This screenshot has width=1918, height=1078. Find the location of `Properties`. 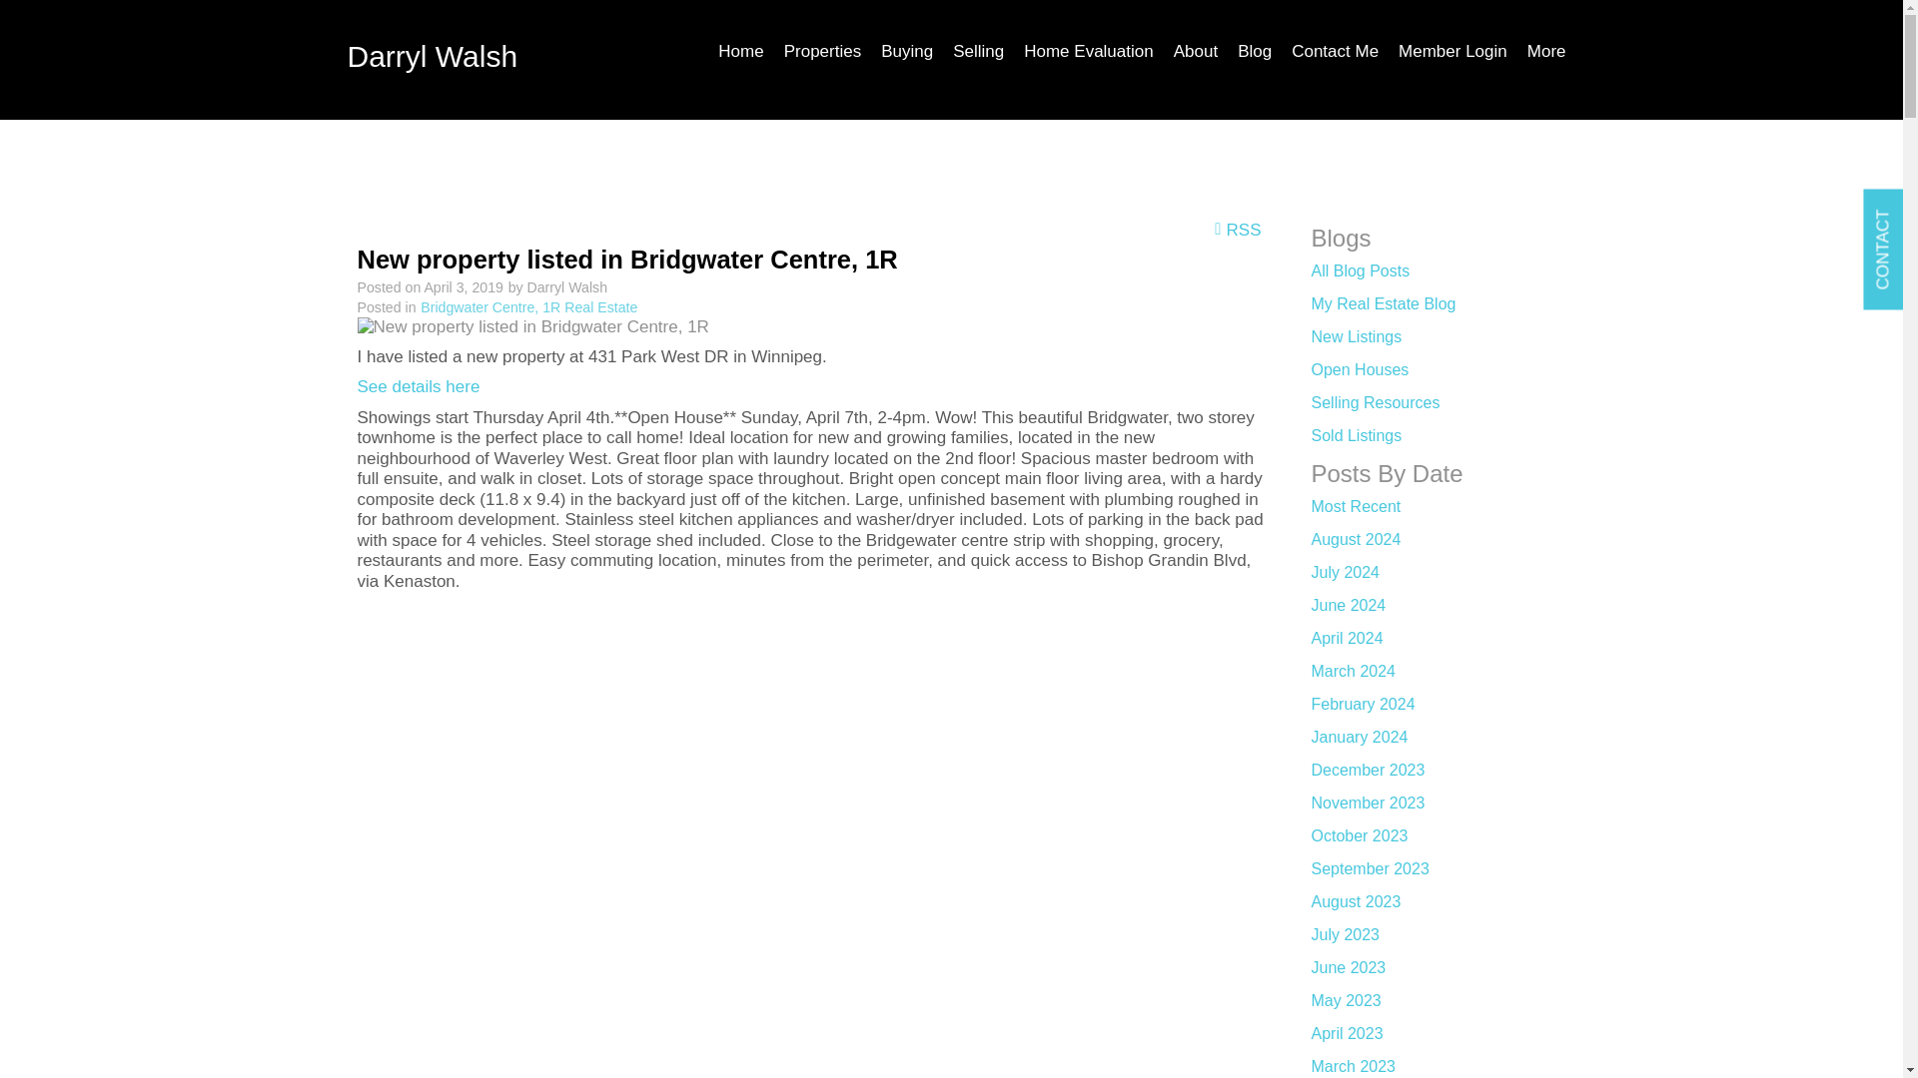

Properties is located at coordinates (822, 60).